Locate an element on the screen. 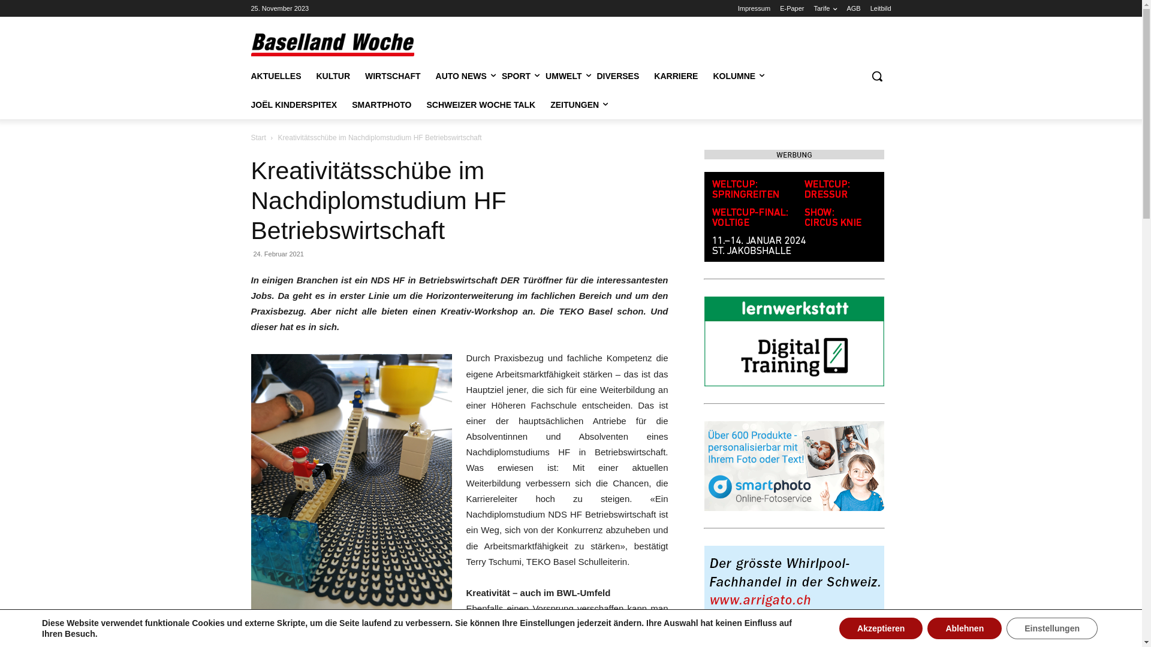 This screenshot has width=1151, height=647. Arrigato GmbH is located at coordinates (794, 591).